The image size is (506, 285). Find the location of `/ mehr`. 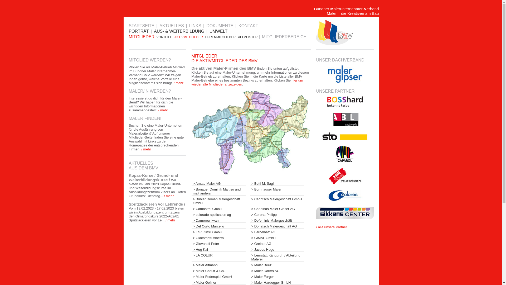

/ mehr is located at coordinates (170, 220).